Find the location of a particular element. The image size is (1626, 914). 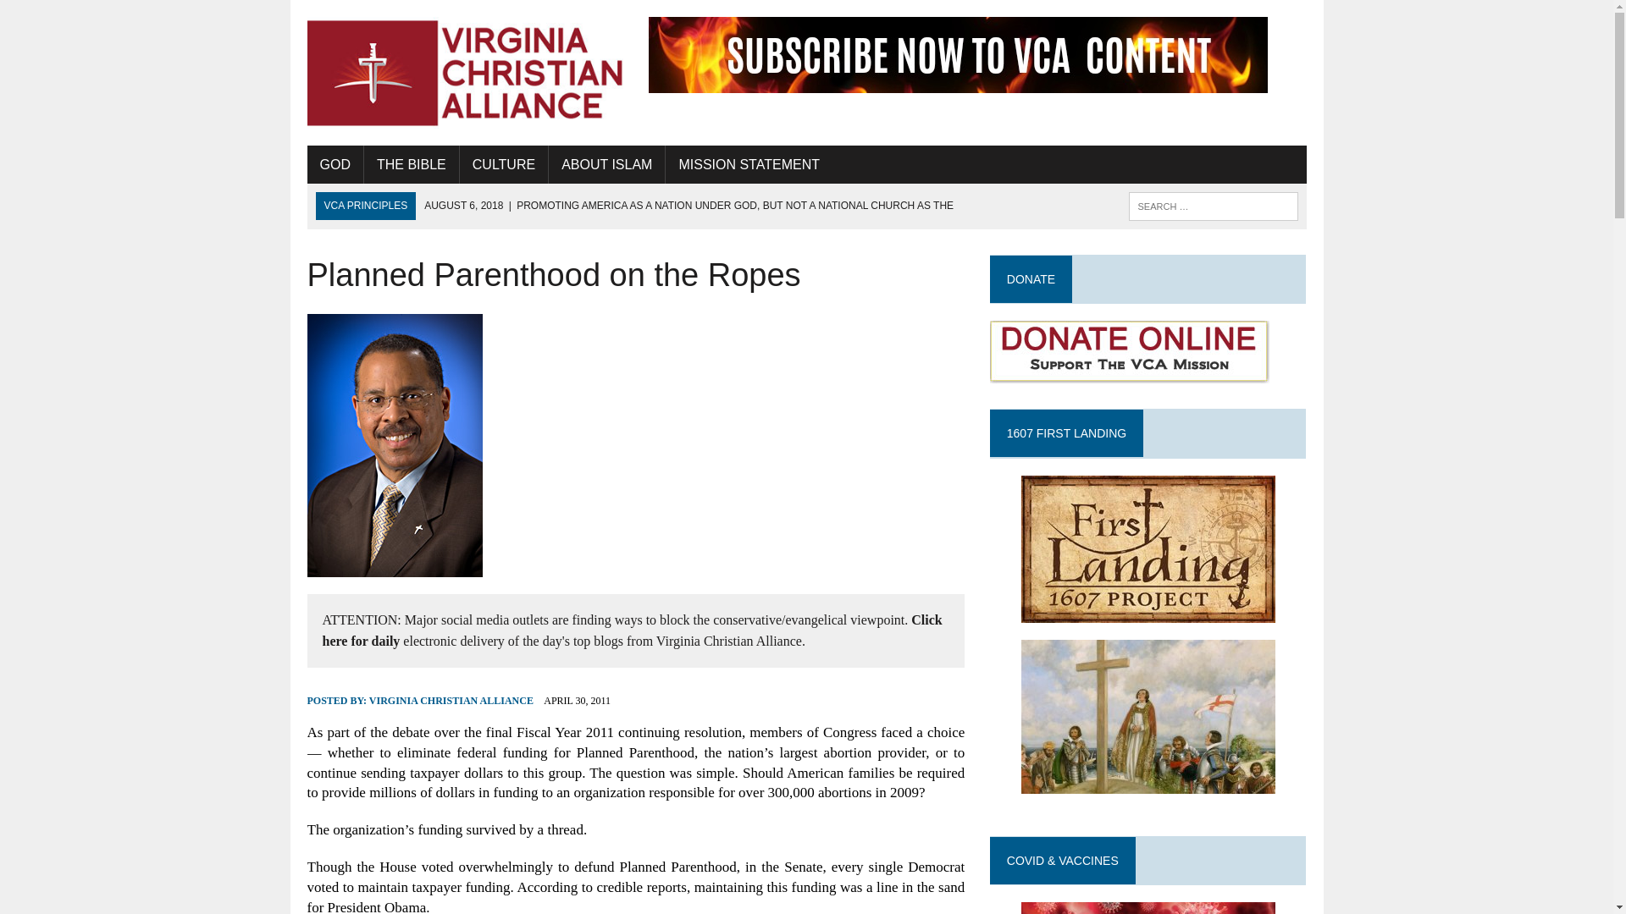

CULTURE is located at coordinates (504, 164).